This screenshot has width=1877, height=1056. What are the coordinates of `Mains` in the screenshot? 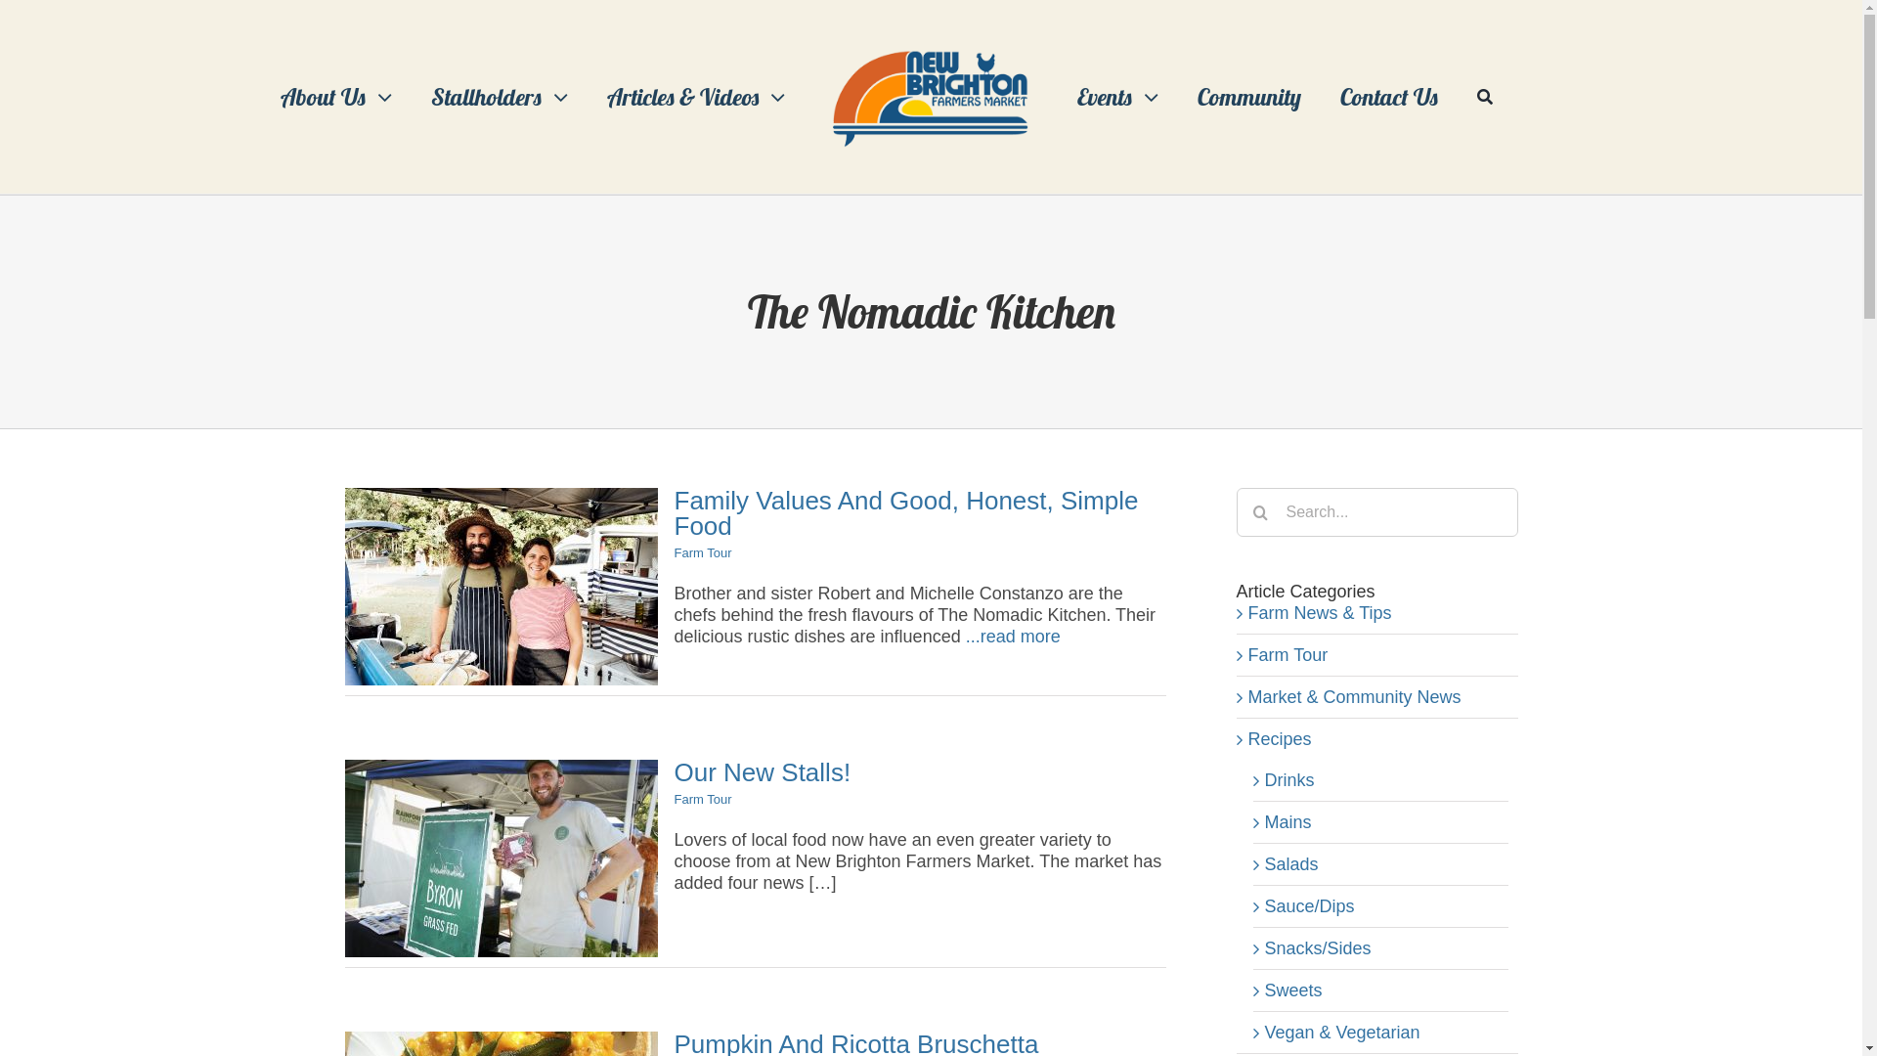 It's located at (1382, 822).